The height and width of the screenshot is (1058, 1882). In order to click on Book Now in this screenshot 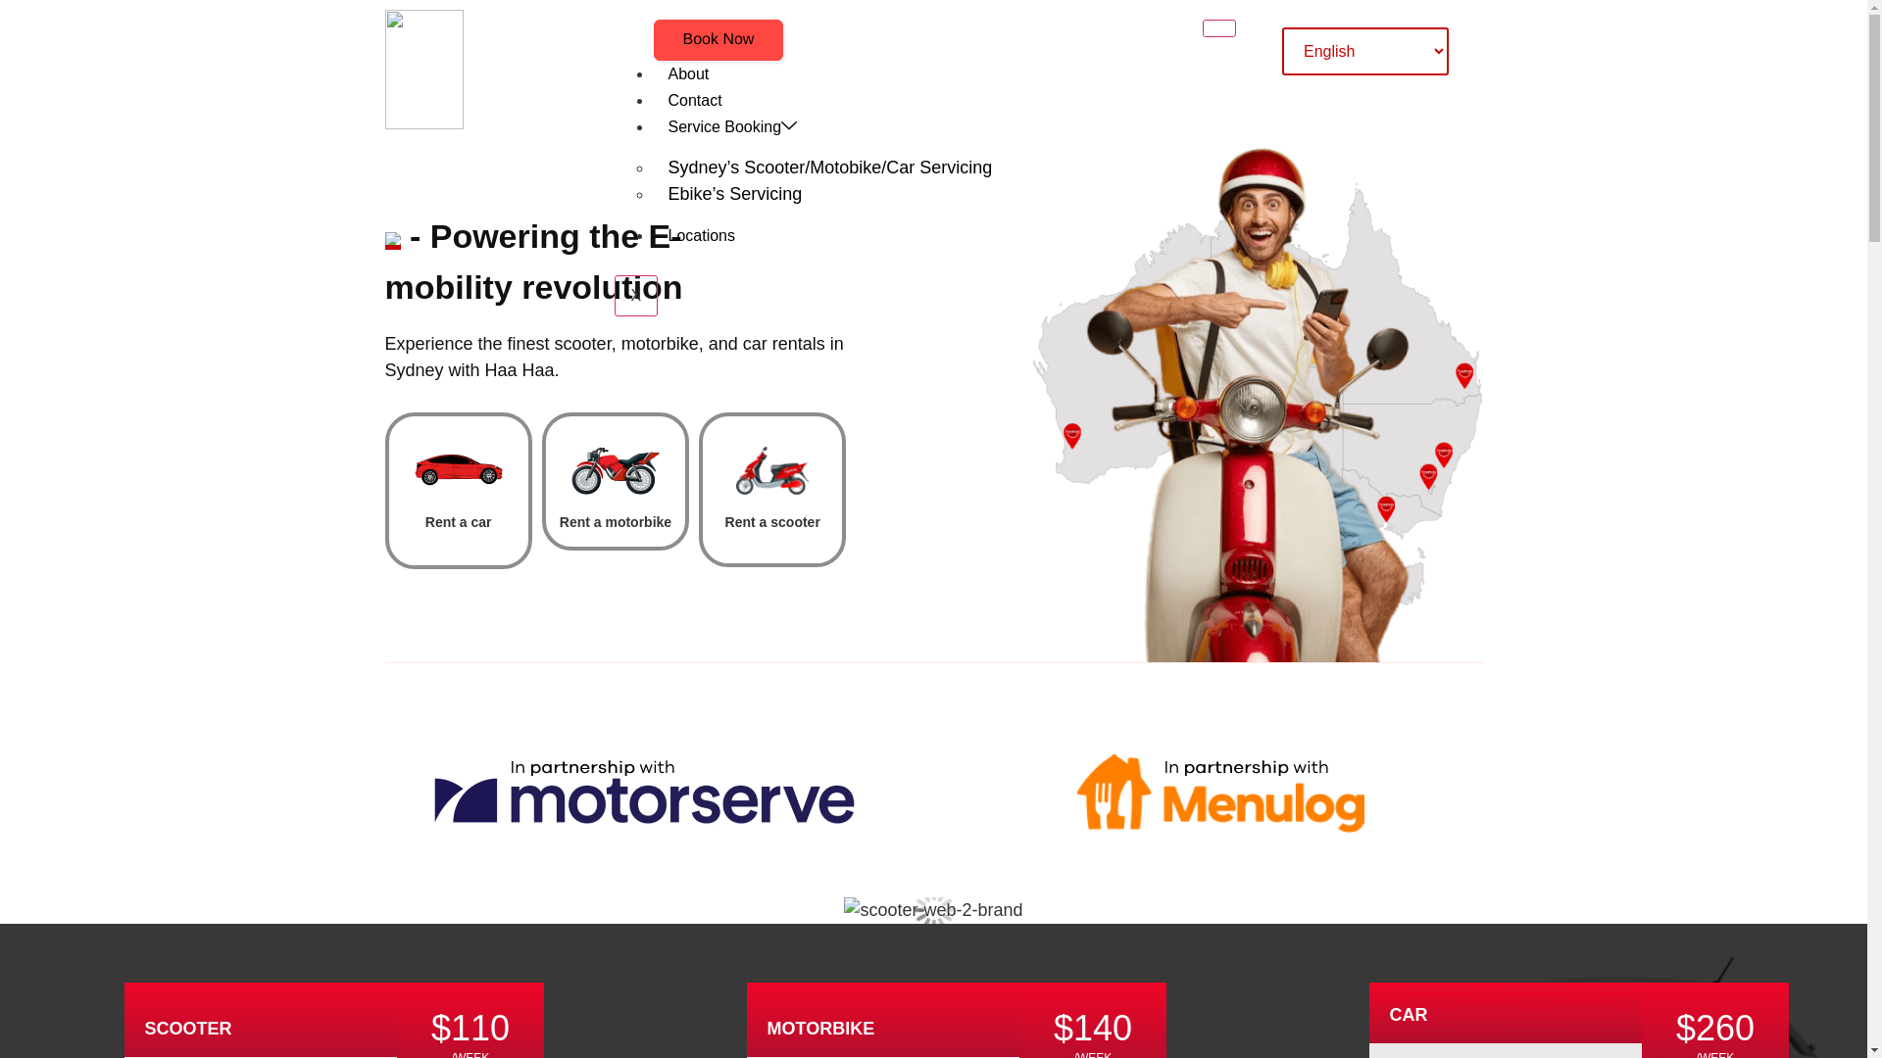, I will do `click(719, 39)`.